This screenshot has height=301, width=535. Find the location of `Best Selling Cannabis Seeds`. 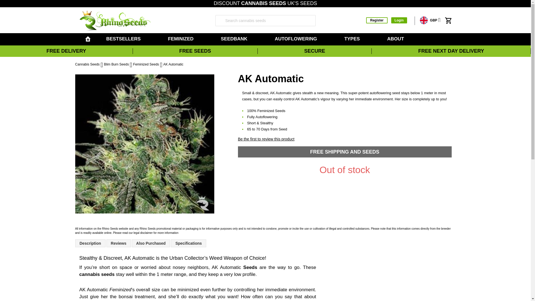

Best Selling Cannabis Seeds is located at coordinates (124, 39).